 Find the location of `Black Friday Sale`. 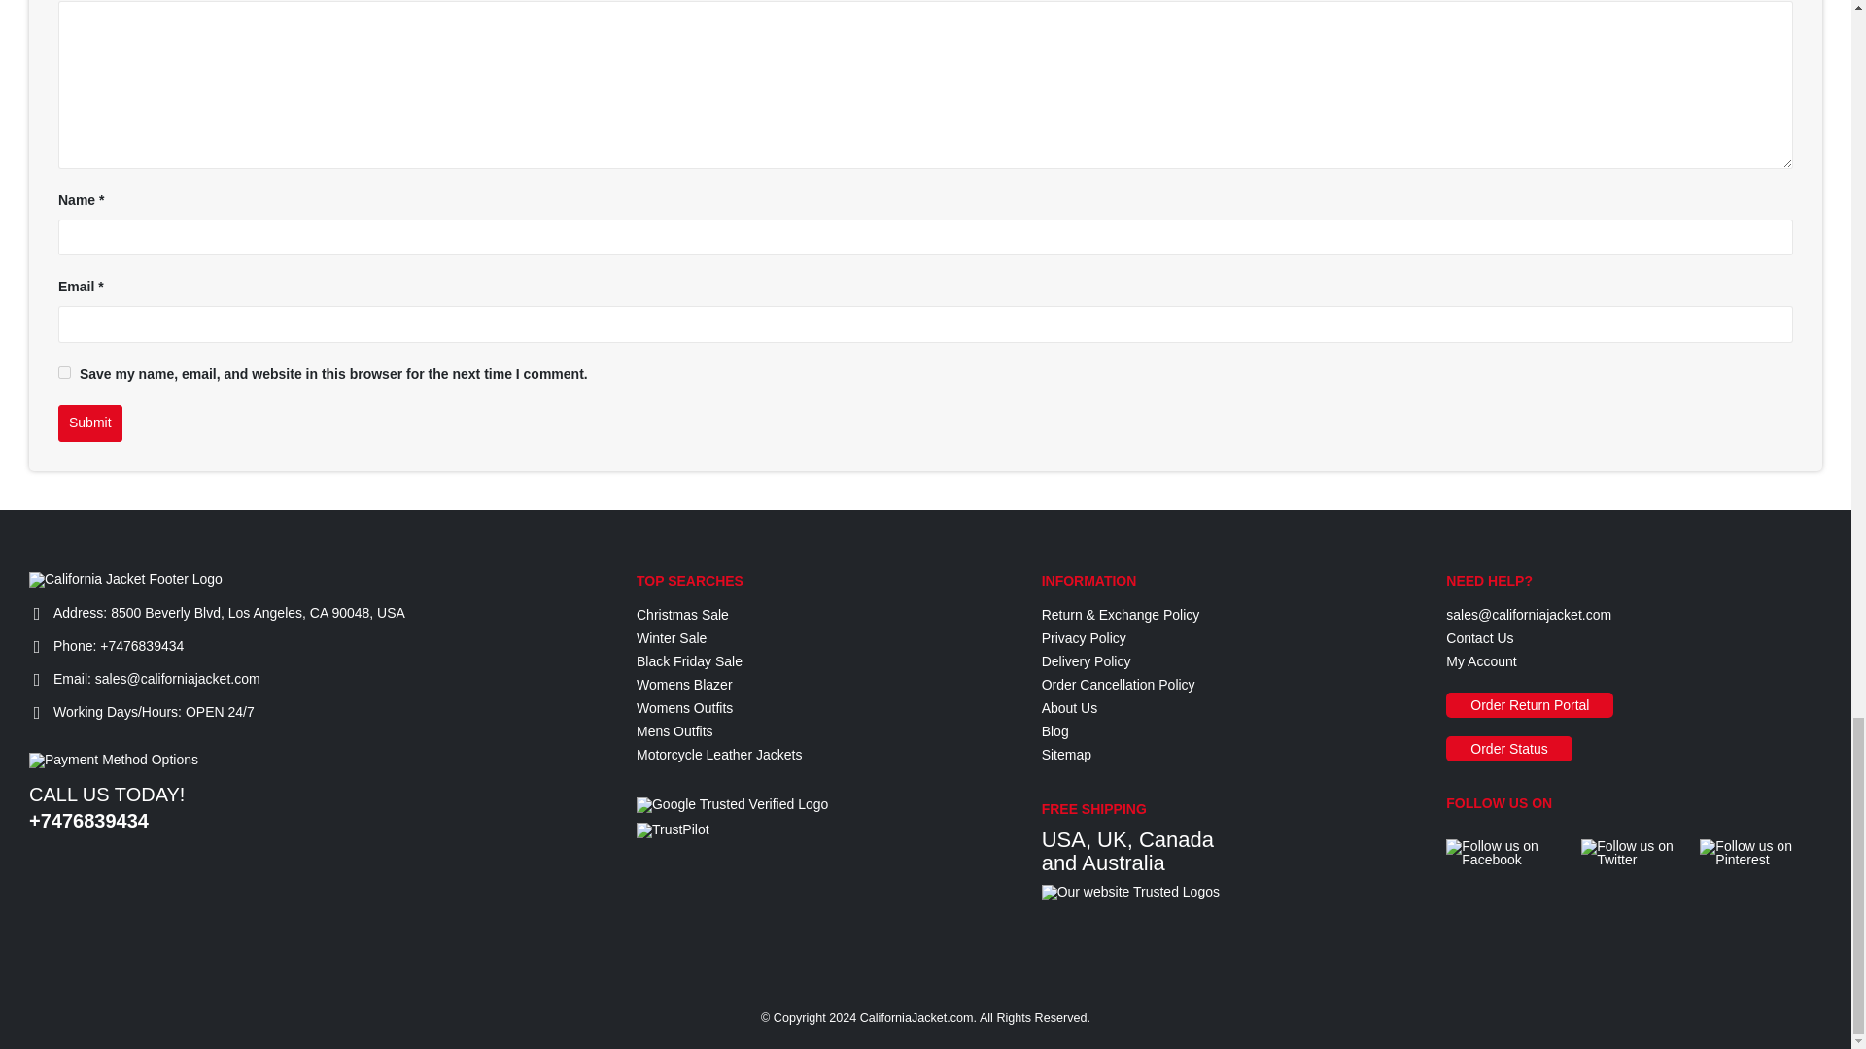

Black Friday Sale is located at coordinates (689, 660).